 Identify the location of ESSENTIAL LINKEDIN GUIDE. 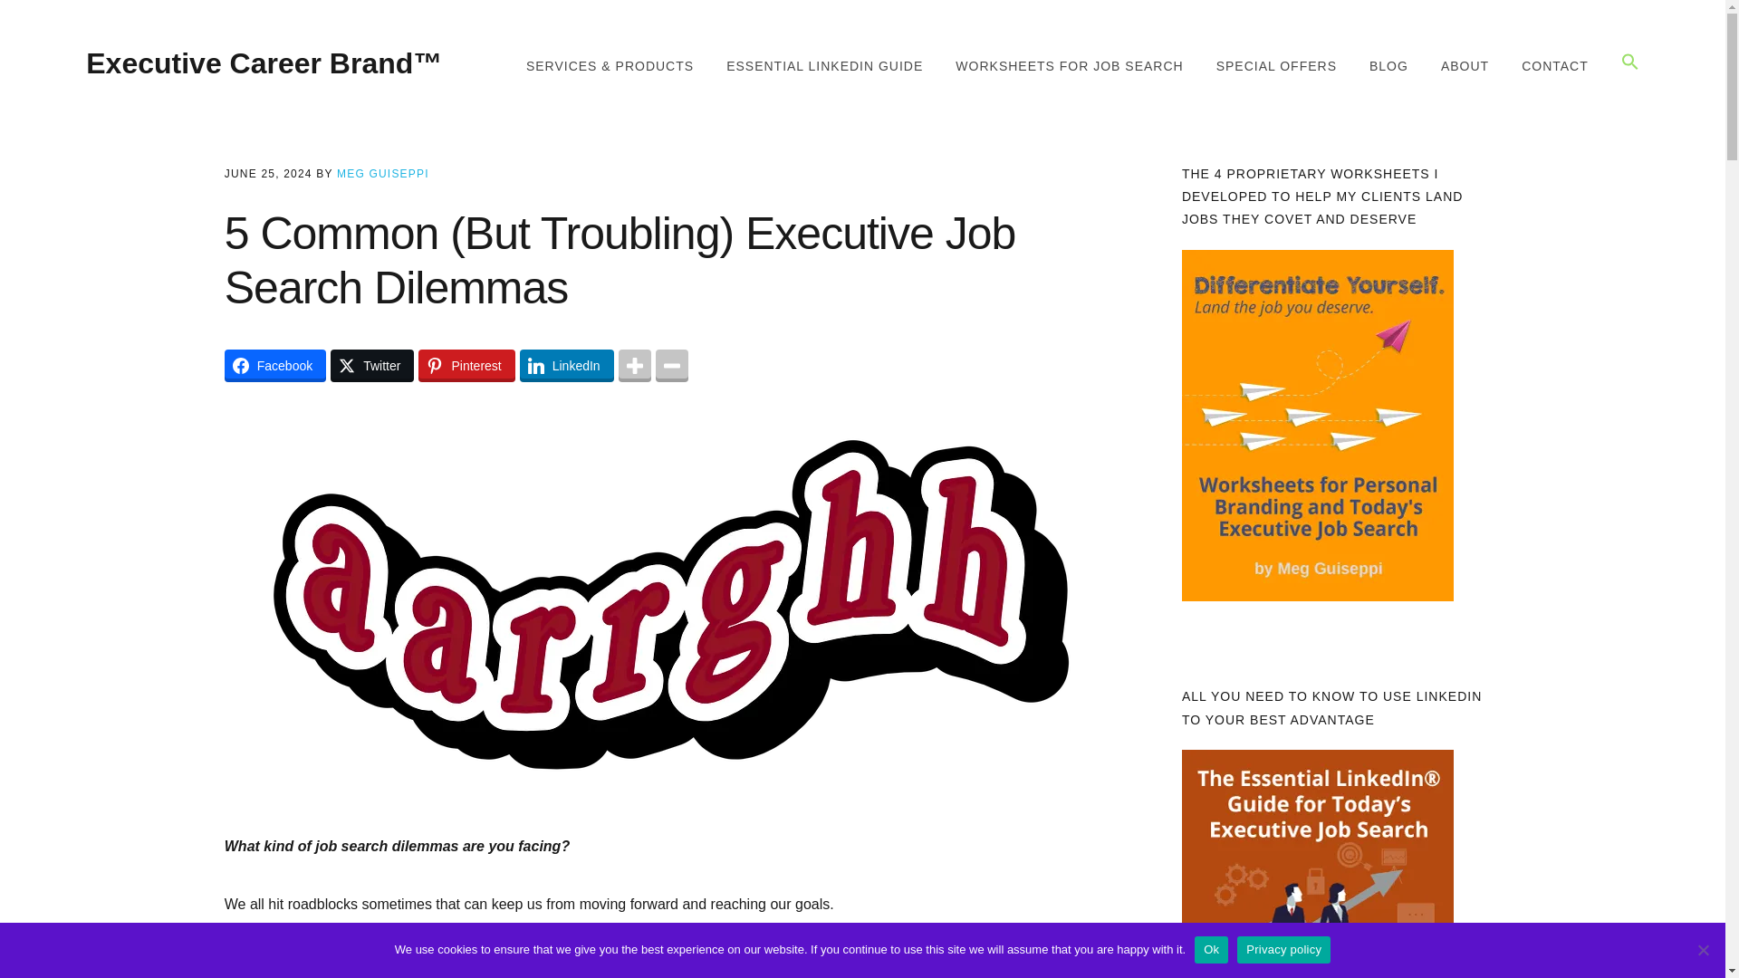
(824, 66).